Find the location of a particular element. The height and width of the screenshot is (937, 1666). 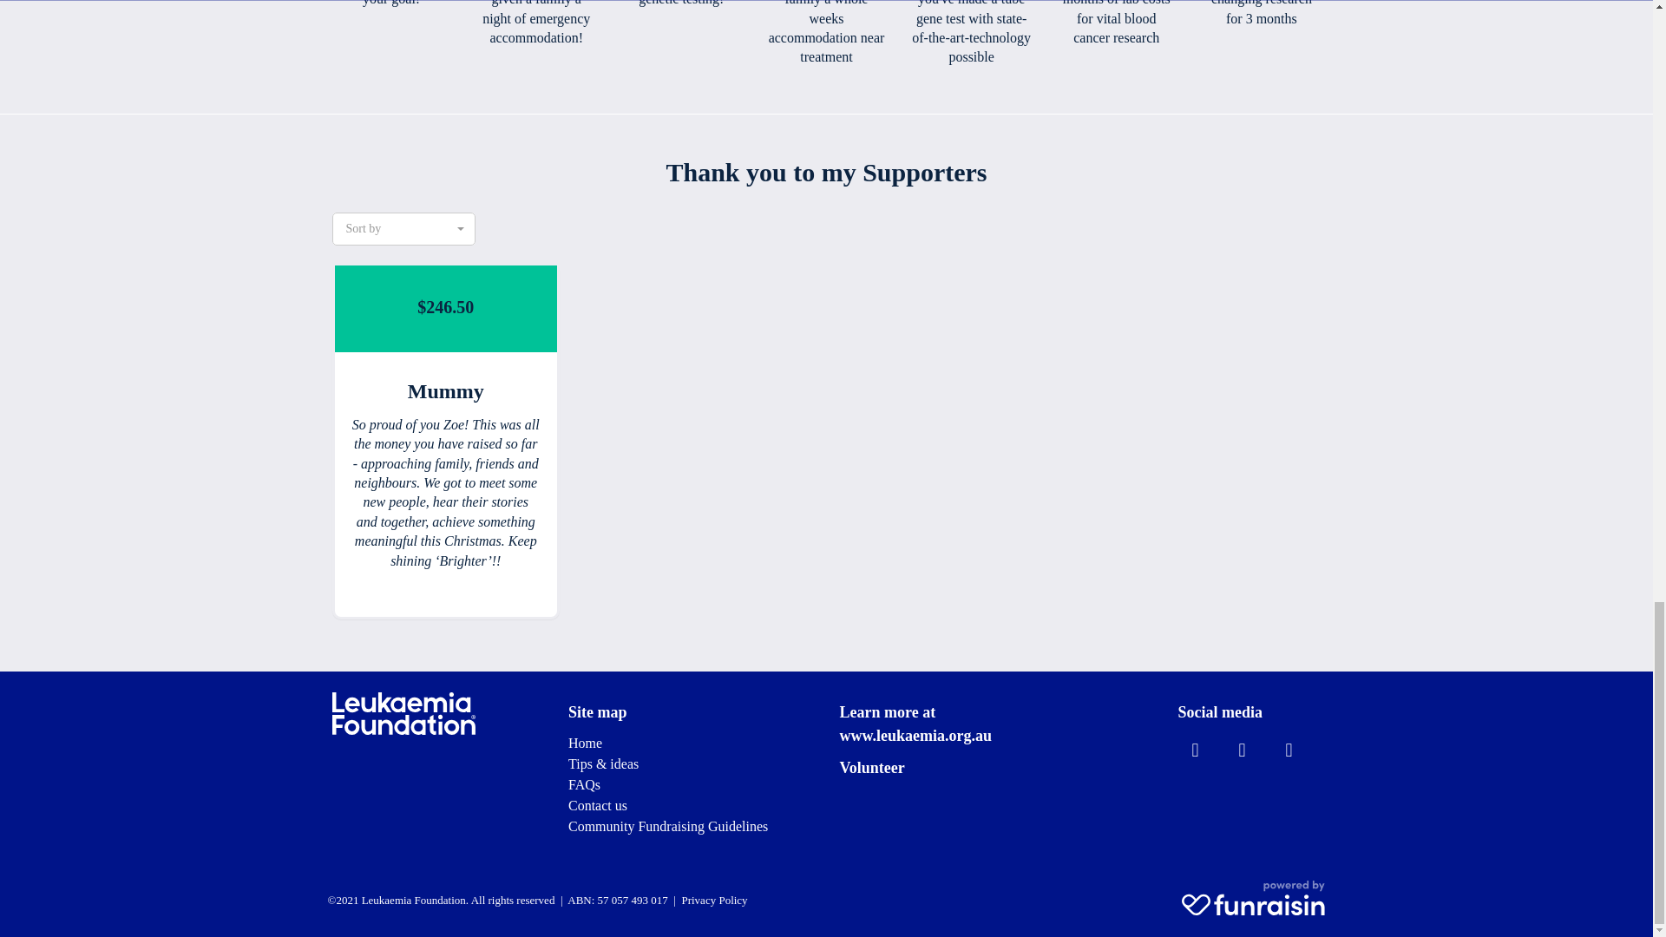

Sort by is located at coordinates (403, 229).